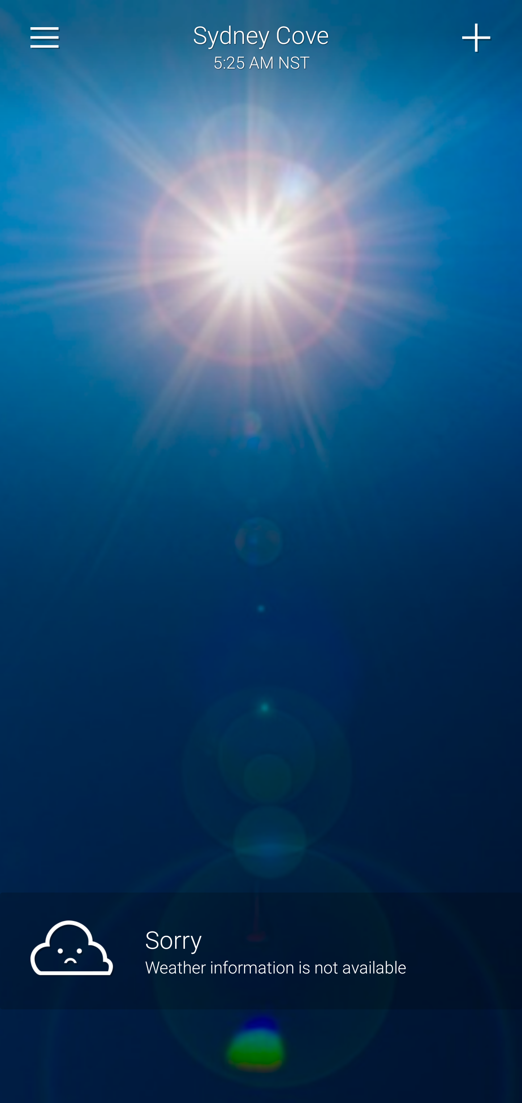 This screenshot has width=522, height=1103. I want to click on Sidebar, so click(45, 38).